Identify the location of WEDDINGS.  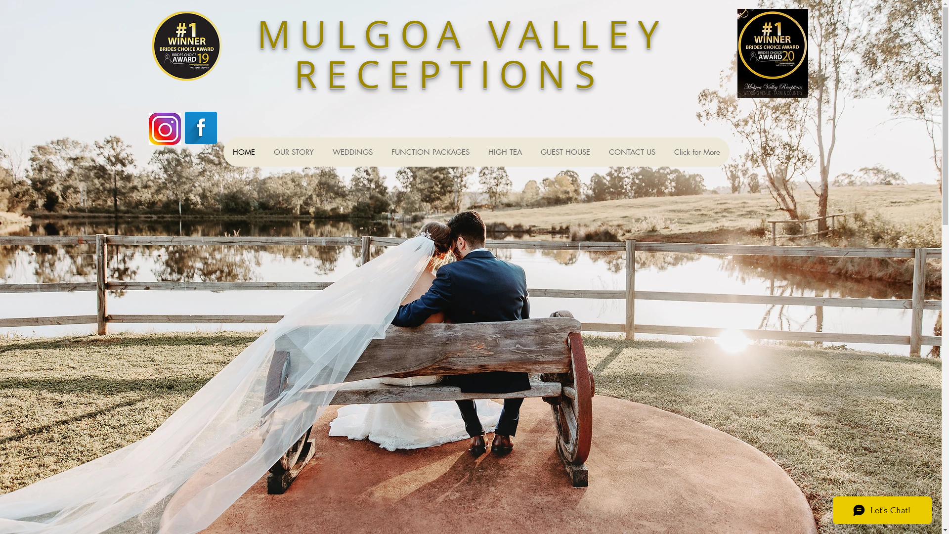
(353, 152).